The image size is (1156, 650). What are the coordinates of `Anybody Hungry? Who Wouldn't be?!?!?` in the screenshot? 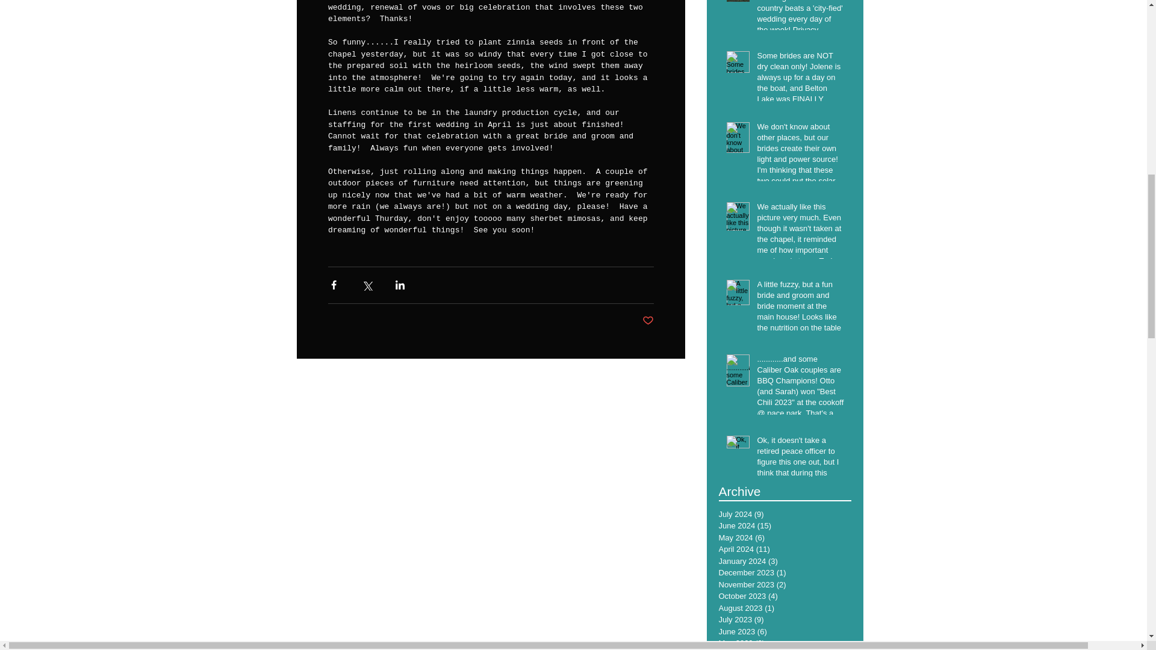 It's located at (859, 469).